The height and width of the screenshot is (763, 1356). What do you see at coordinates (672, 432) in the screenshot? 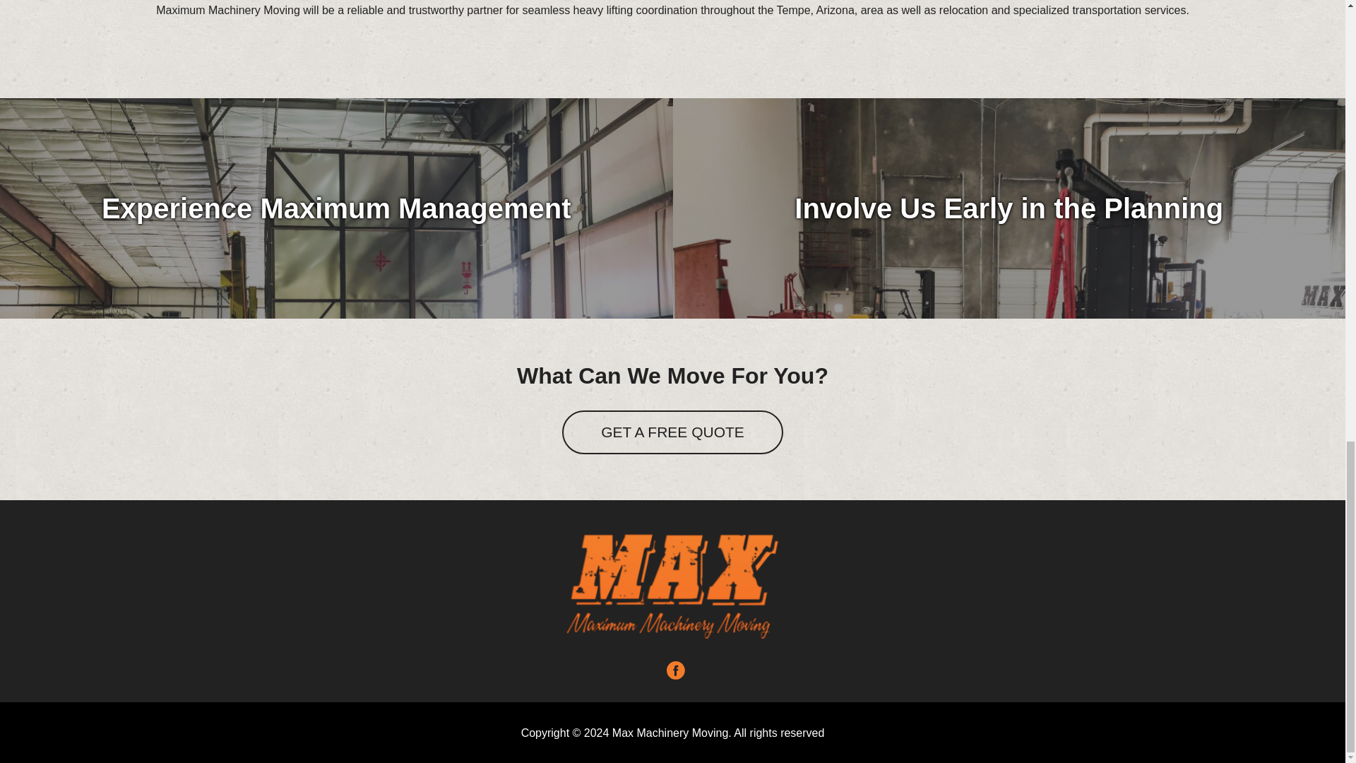
I see `Contact Max Machinery Moving` at bounding box center [672, 432].